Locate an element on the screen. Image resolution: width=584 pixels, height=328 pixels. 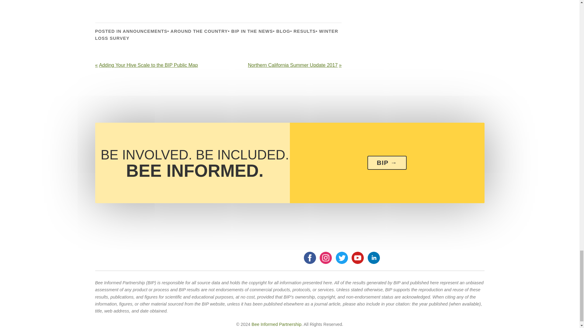
AROUND THE COUNTRY is located at coordinates (199, 31).